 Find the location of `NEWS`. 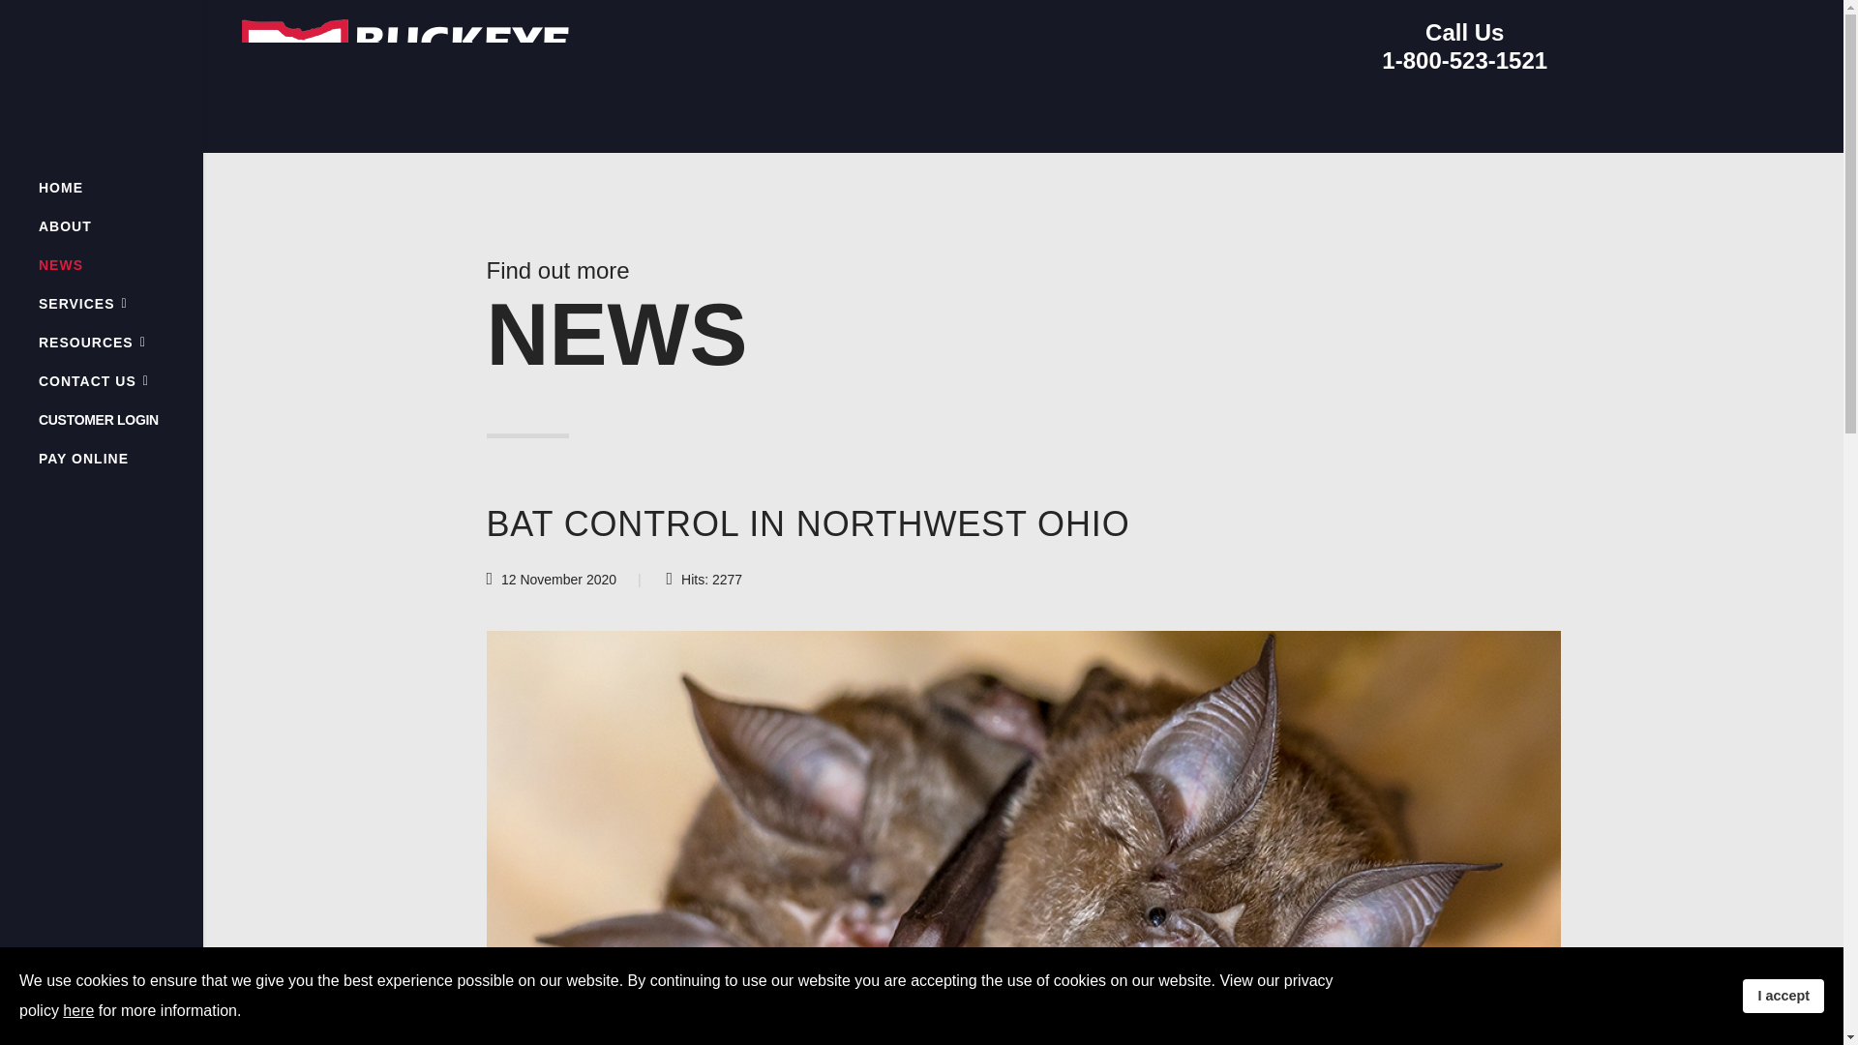

NEWS is located at coordinates (61, 264).